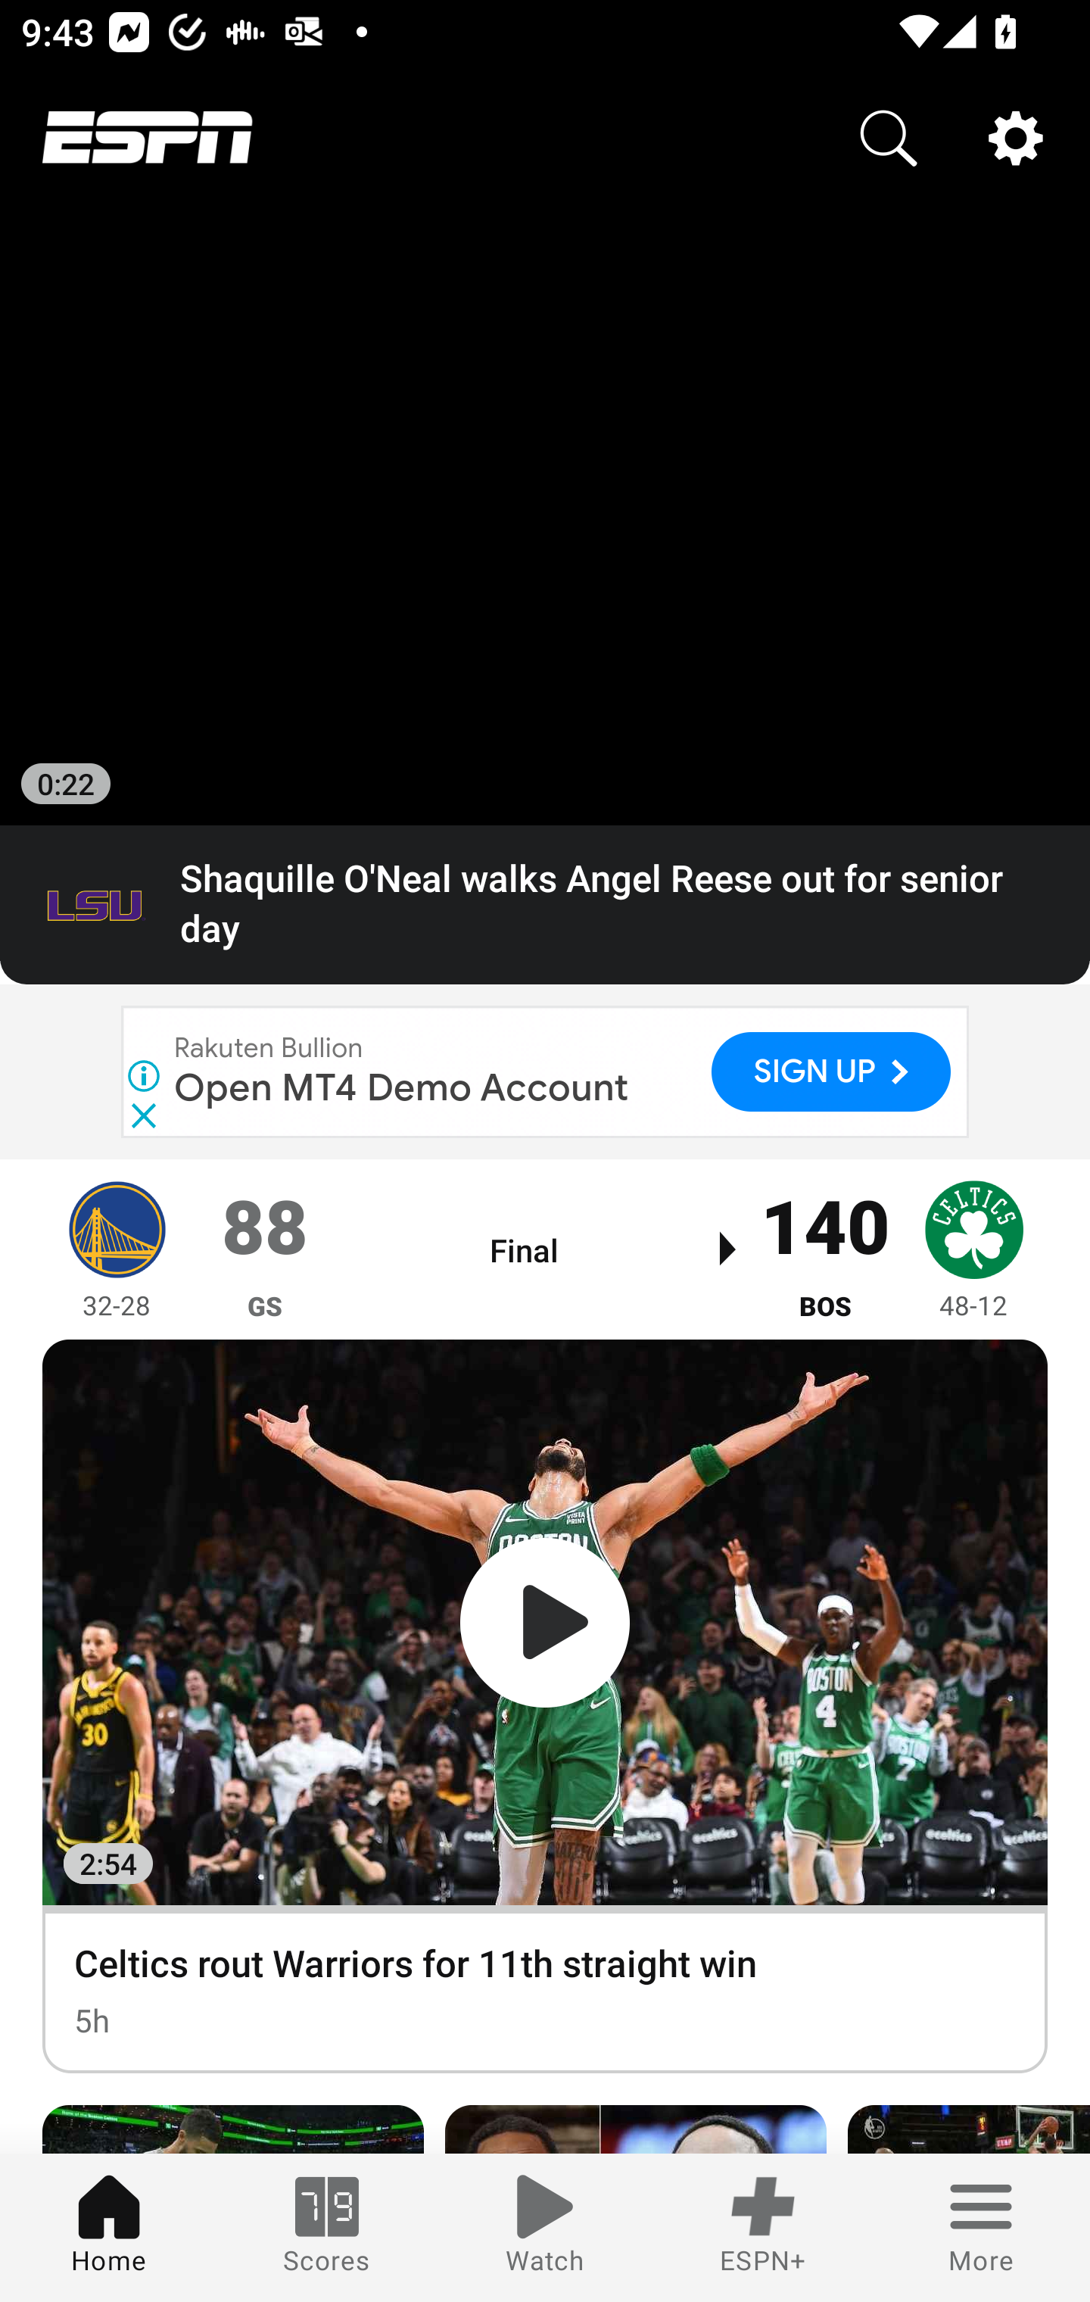  What do you see at coordinates (269, 1048) in the screenshot?
I see `Rakuten Bullion` at bounding box center [269, 1048].